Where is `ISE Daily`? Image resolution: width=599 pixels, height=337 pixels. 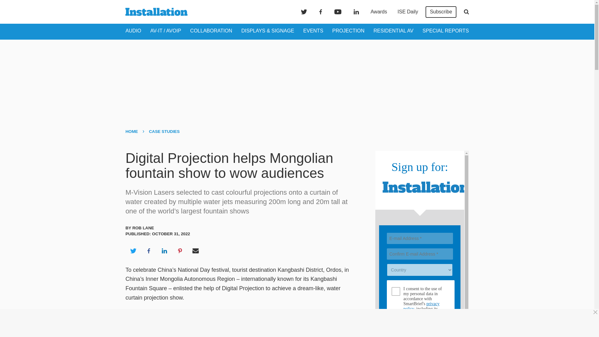 ISE Daily is located at coordinates (407, 12).